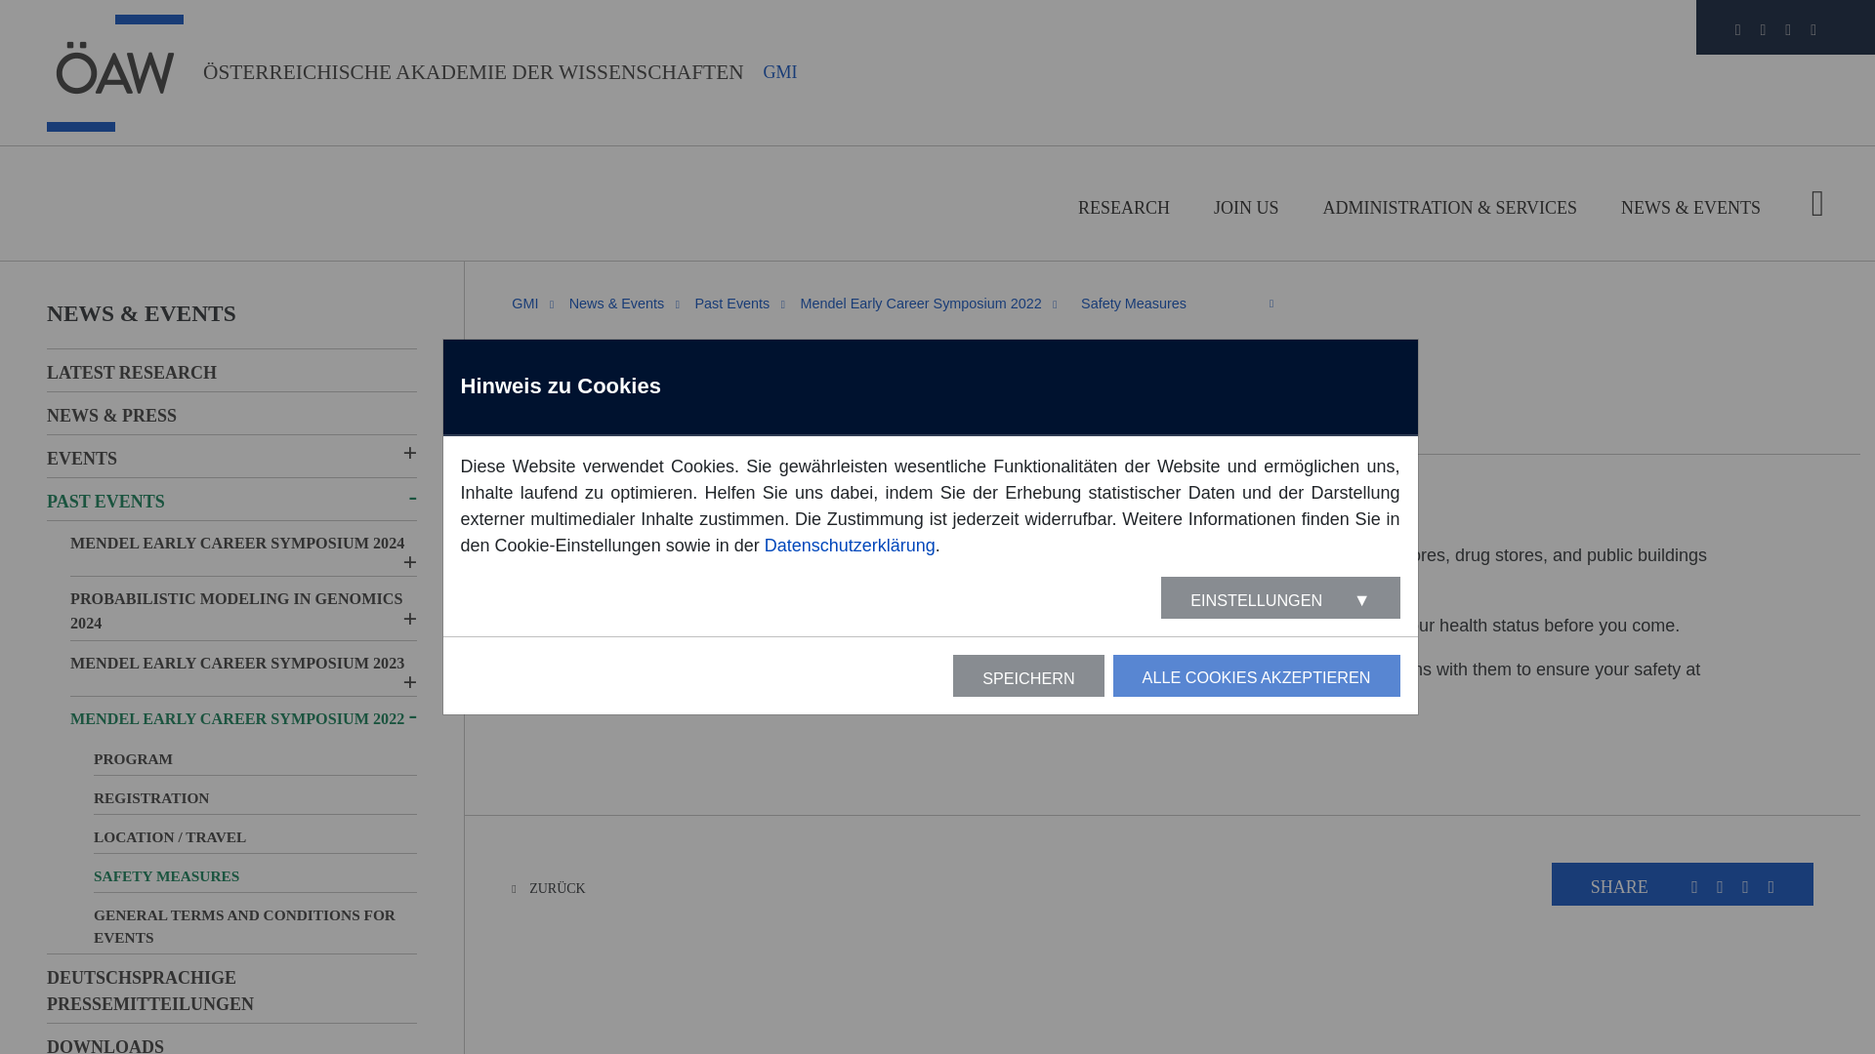  What do you see at coordinates (732, 303) in the screenshot?
I see `Past Events` at bounding box center [732, 303].